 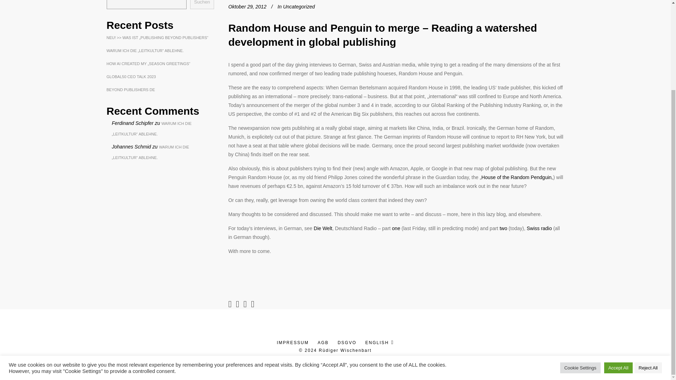 What do you see at coordinates (245, 304) in the screenshot?
I see `Share on LinkedIn` at bounding box center [245, 304].